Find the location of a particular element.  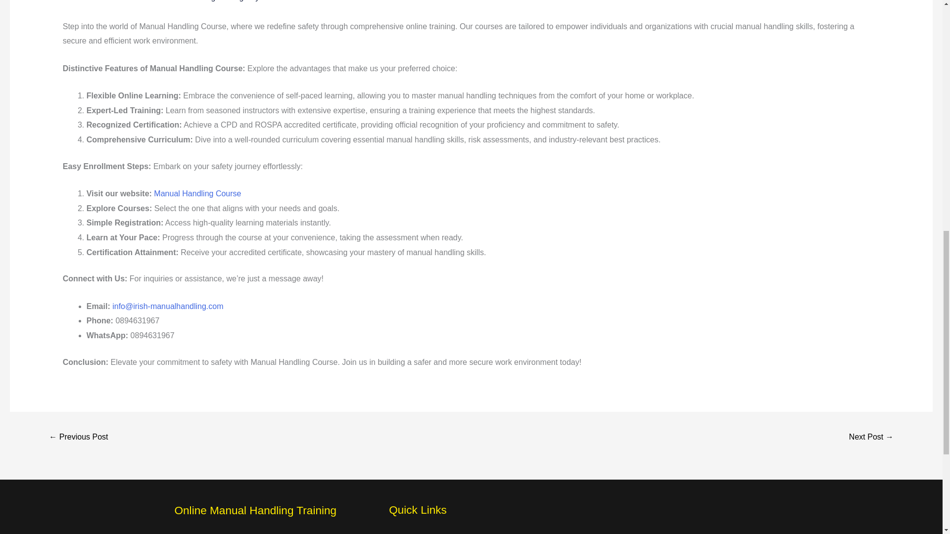

Manual Handling Course is located at coordinates (197, 193).